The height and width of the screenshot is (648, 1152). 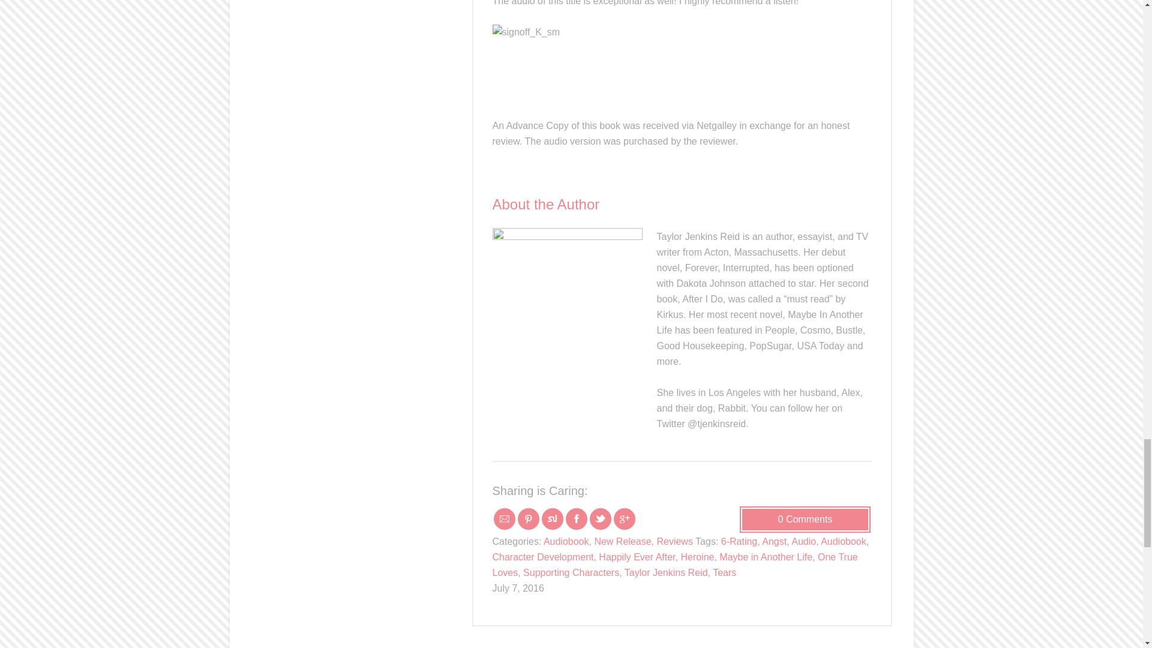 I want to click on Character Development, so click(x=542, y=557).